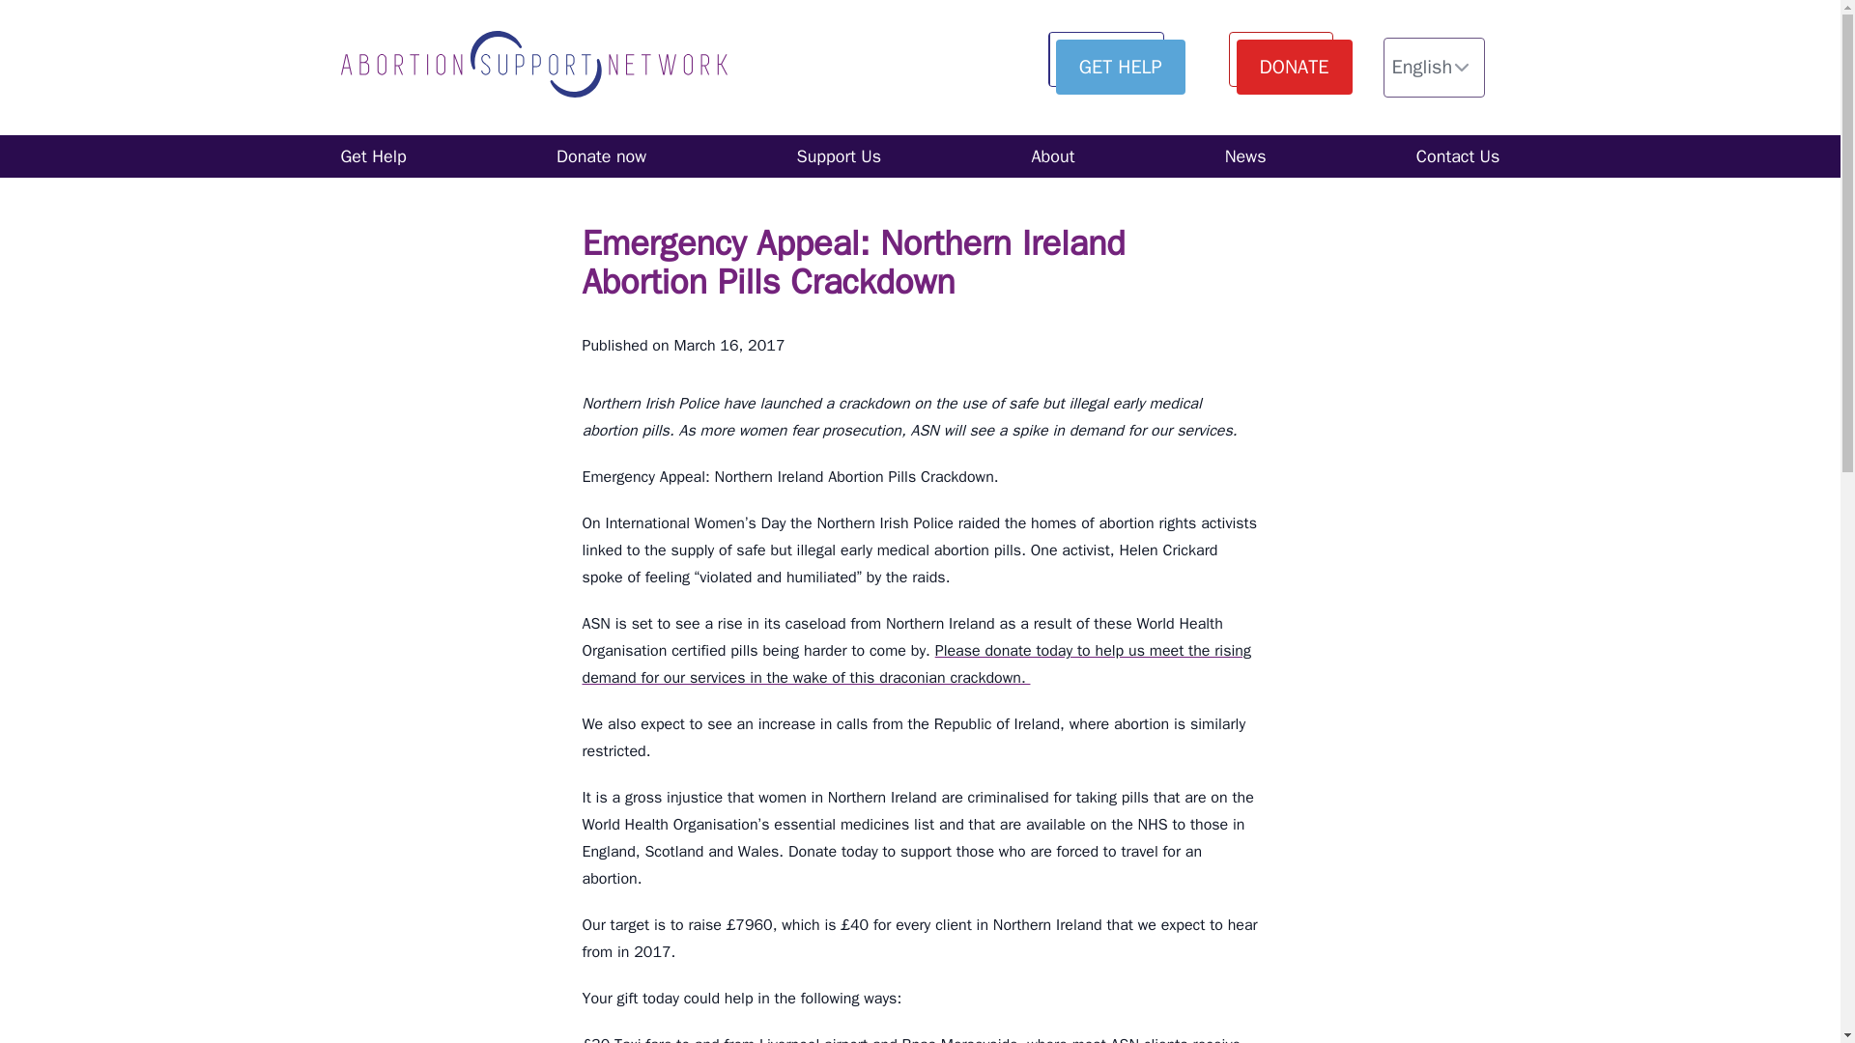  Describe the element at coordinates (1295, 68) in the screenshot. I see `DONATE` at that location.